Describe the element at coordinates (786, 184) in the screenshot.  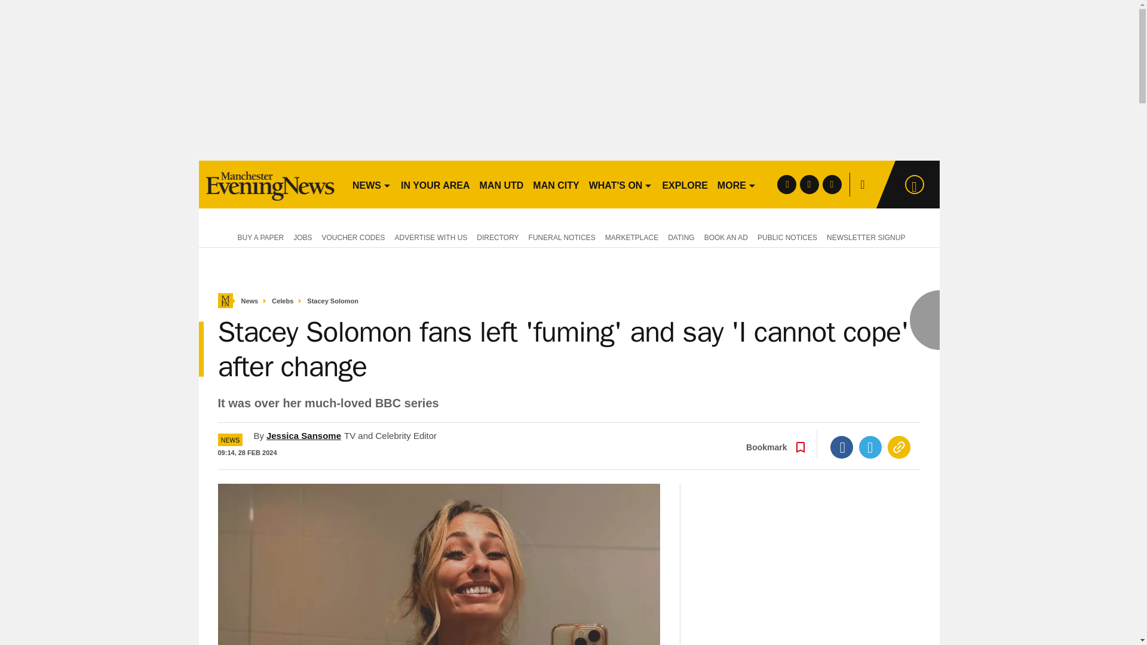
I see `facebook` at that location.